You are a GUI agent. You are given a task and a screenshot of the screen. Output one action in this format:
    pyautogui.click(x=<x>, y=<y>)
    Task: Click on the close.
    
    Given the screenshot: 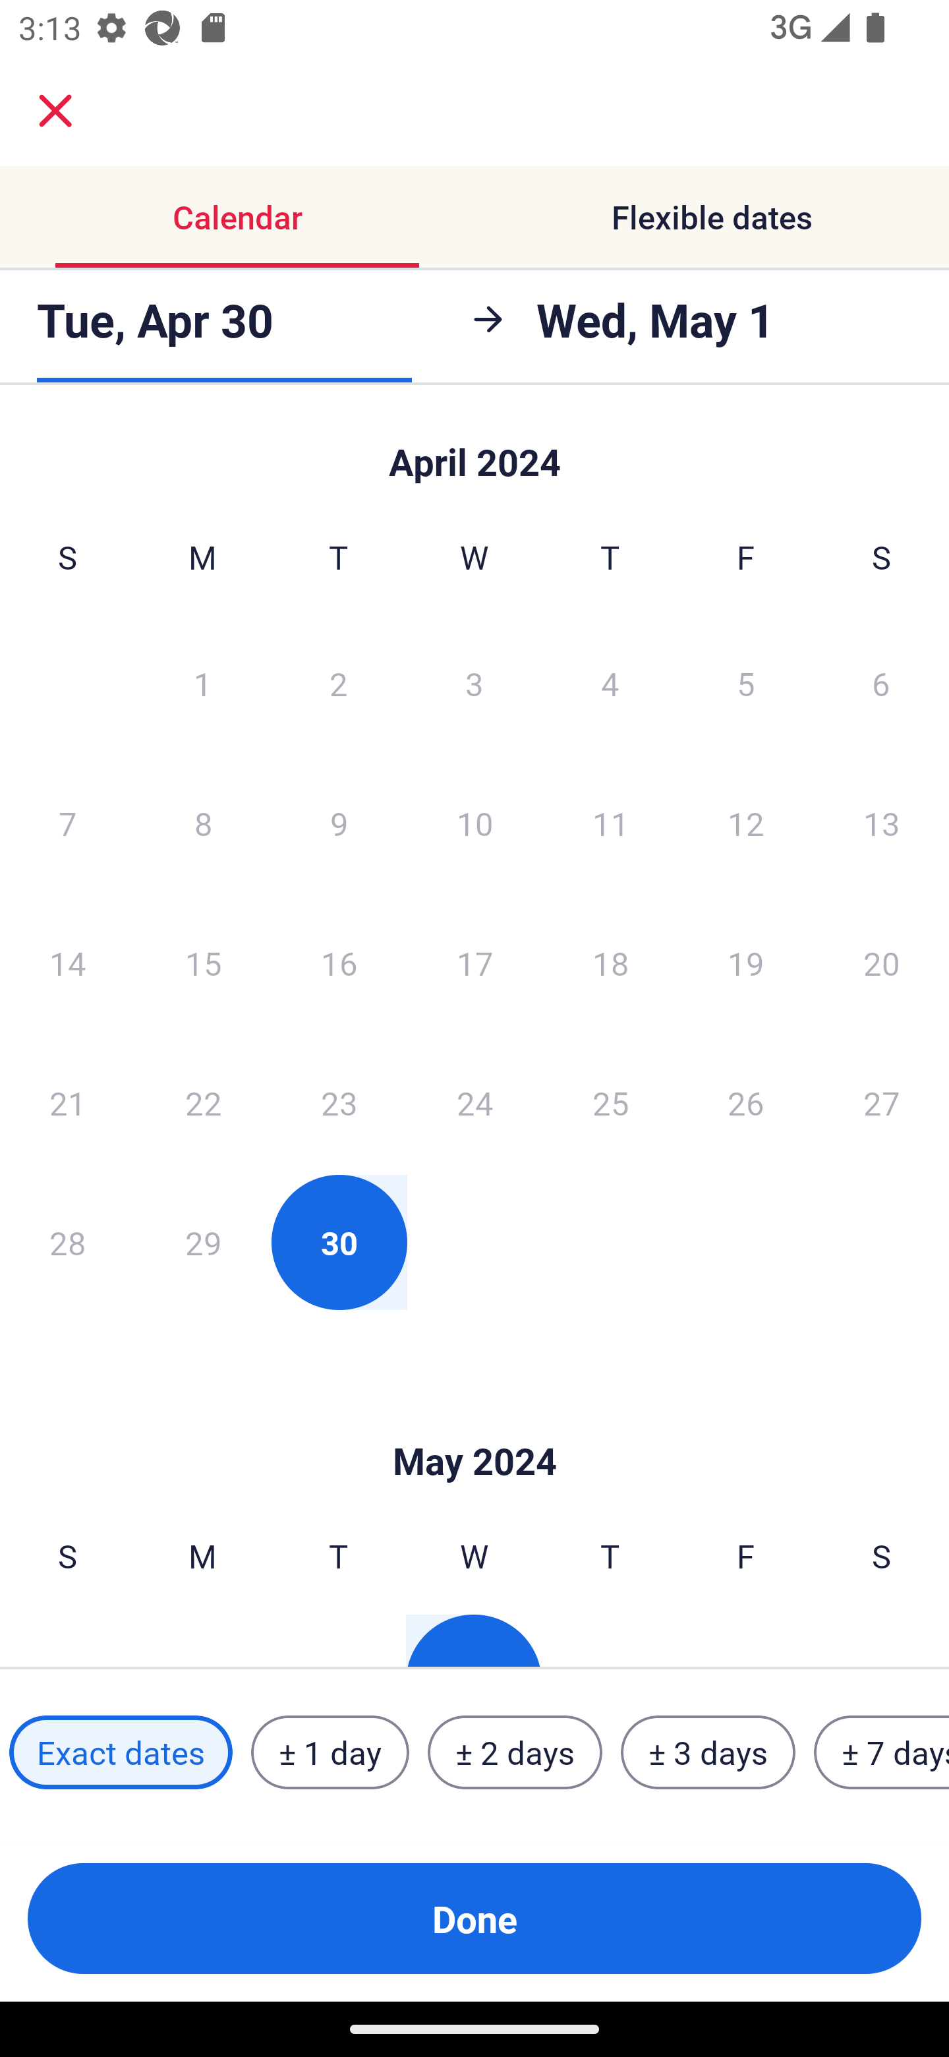 What is the action you would take?
    pyautogui.click(x=55, y=111)
    